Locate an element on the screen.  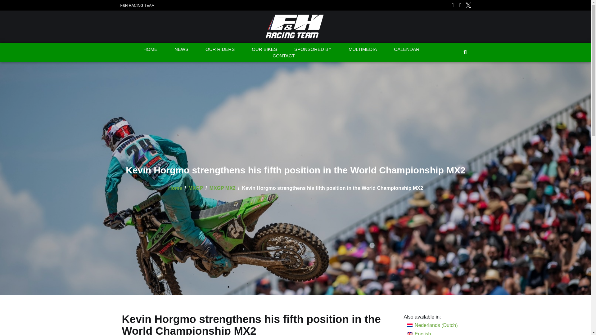
Home is located at coordinates (175, 188).